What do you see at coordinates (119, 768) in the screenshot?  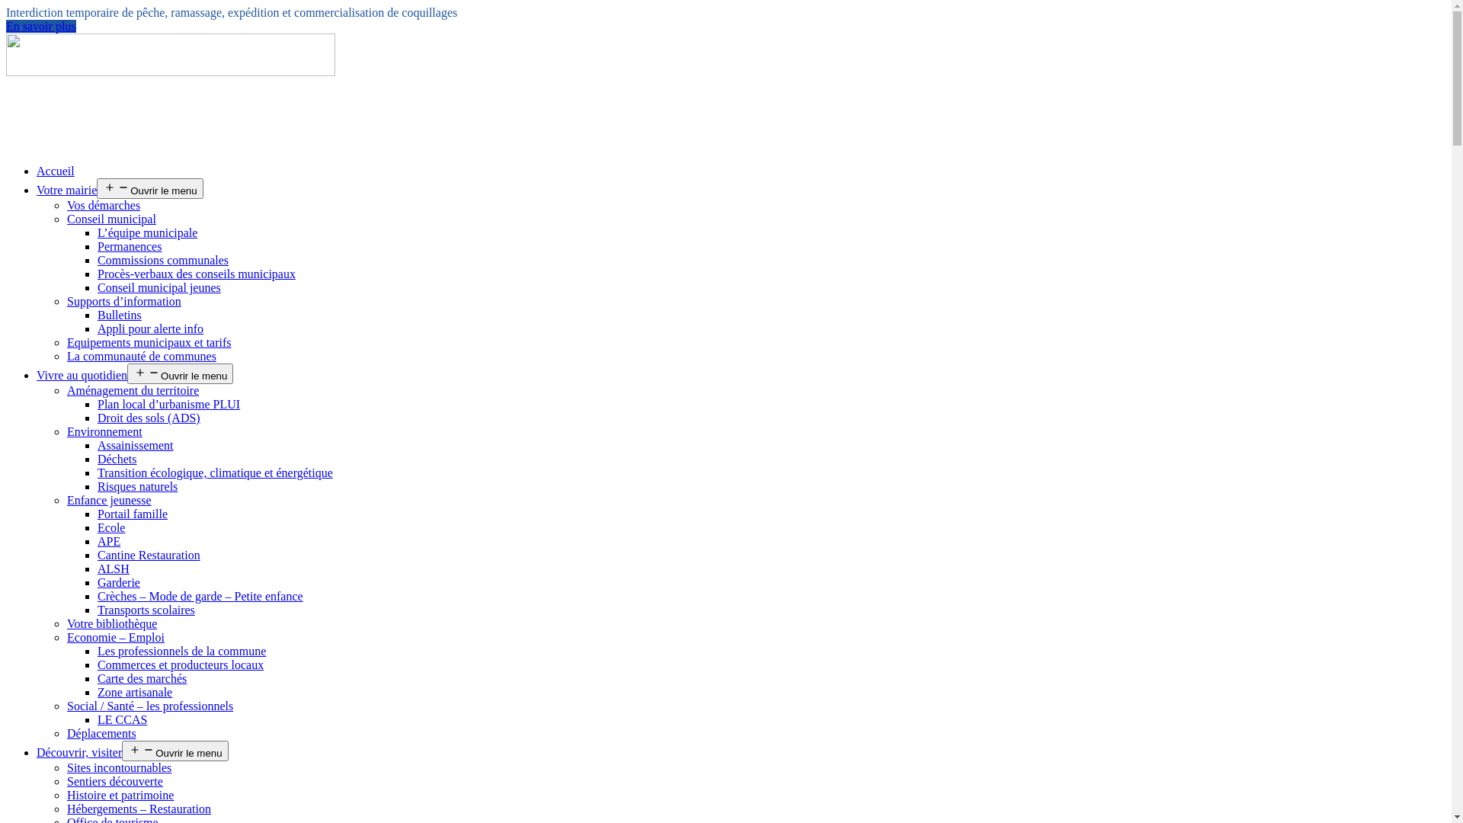 I see `Sites incontournables` at bounding box center [119, 768].